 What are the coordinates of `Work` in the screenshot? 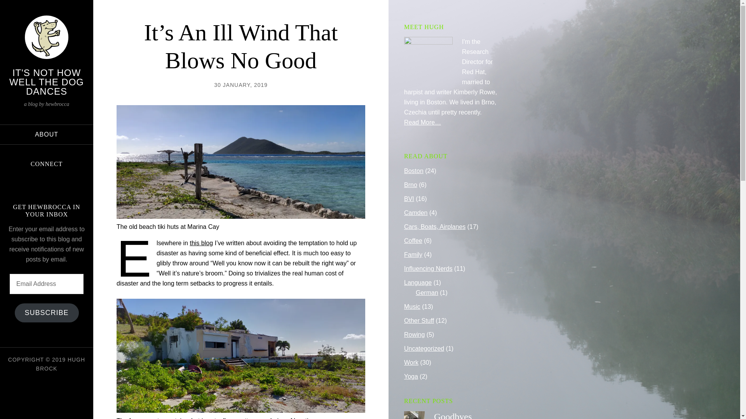 It's located at (411, 362).